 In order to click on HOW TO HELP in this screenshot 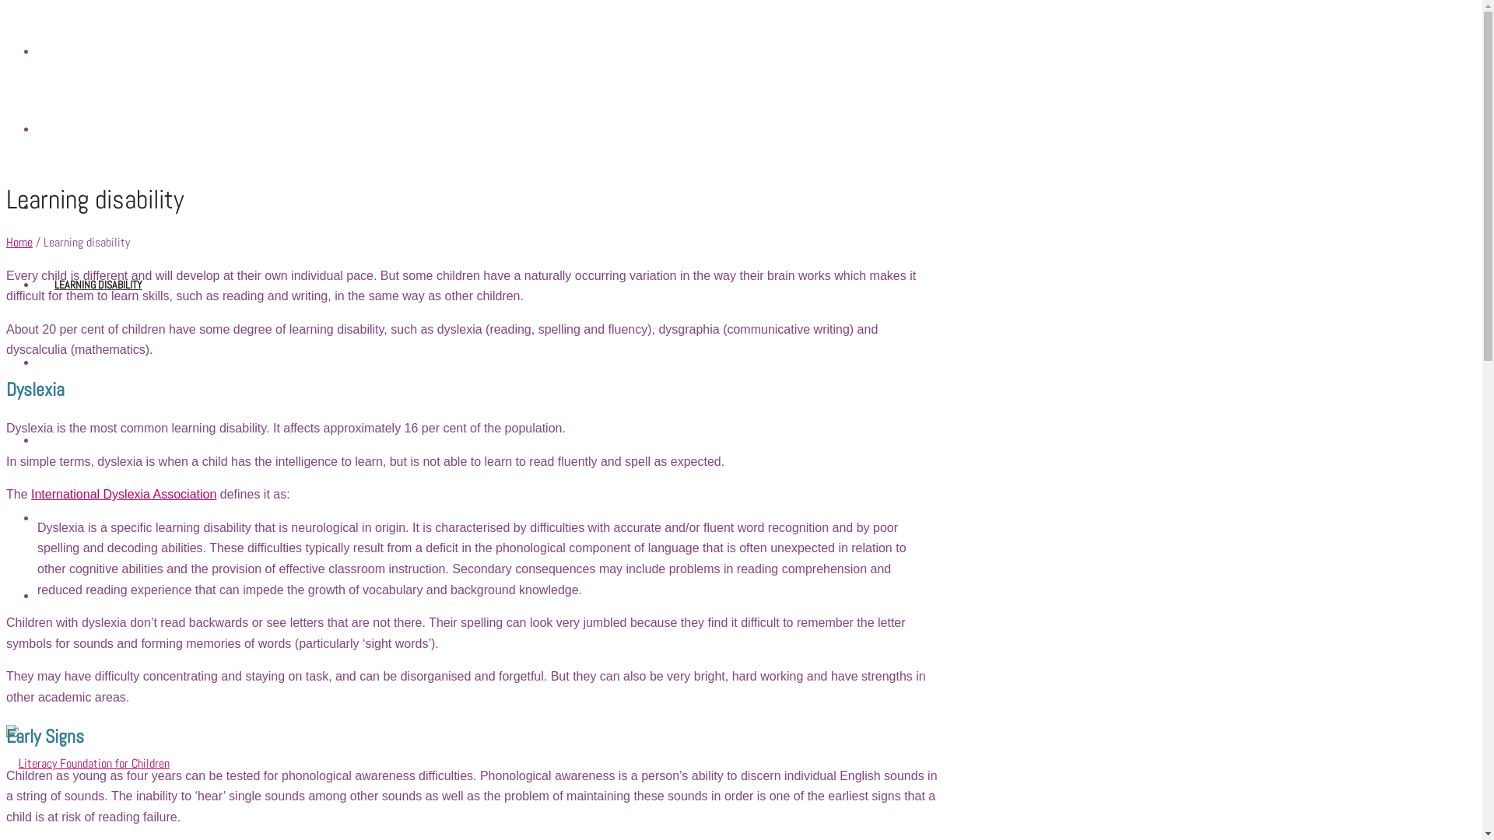, I will do `click(81, 440)`.